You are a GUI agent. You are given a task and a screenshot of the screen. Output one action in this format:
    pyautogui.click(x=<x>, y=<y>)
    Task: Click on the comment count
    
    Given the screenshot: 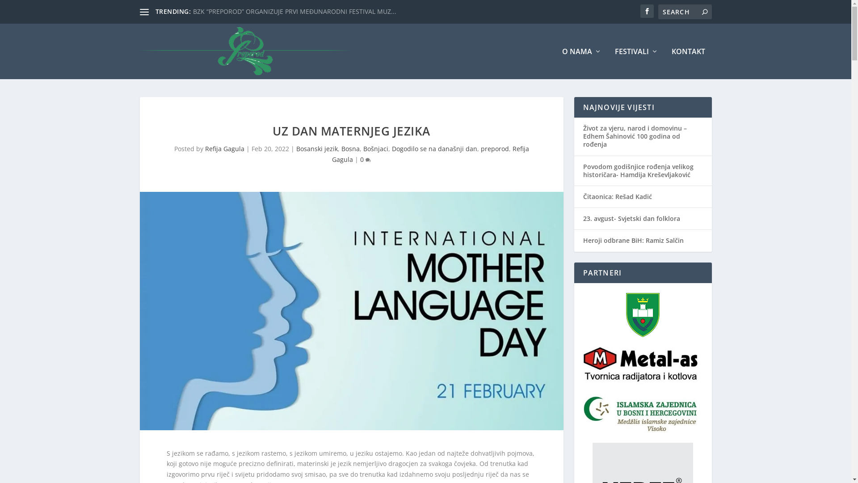 What is the action you would take?
    pyautogui.click(x=368, y=160)
    